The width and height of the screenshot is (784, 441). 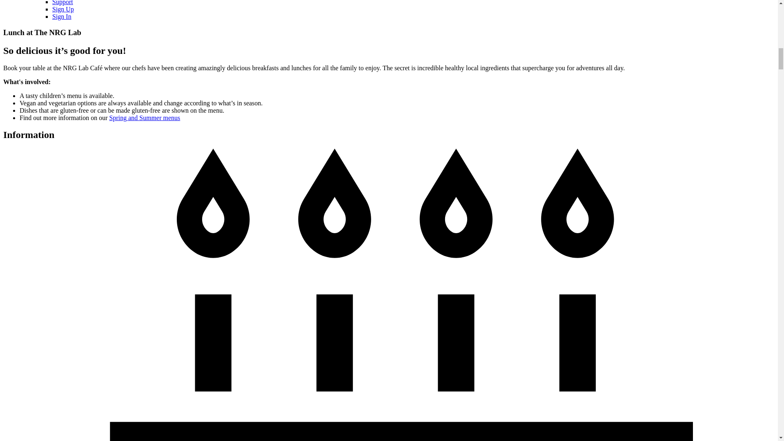 What do you see at coordinates (62, 2) in the screenshot?
I see `Support` at bounding box center [62, 2].